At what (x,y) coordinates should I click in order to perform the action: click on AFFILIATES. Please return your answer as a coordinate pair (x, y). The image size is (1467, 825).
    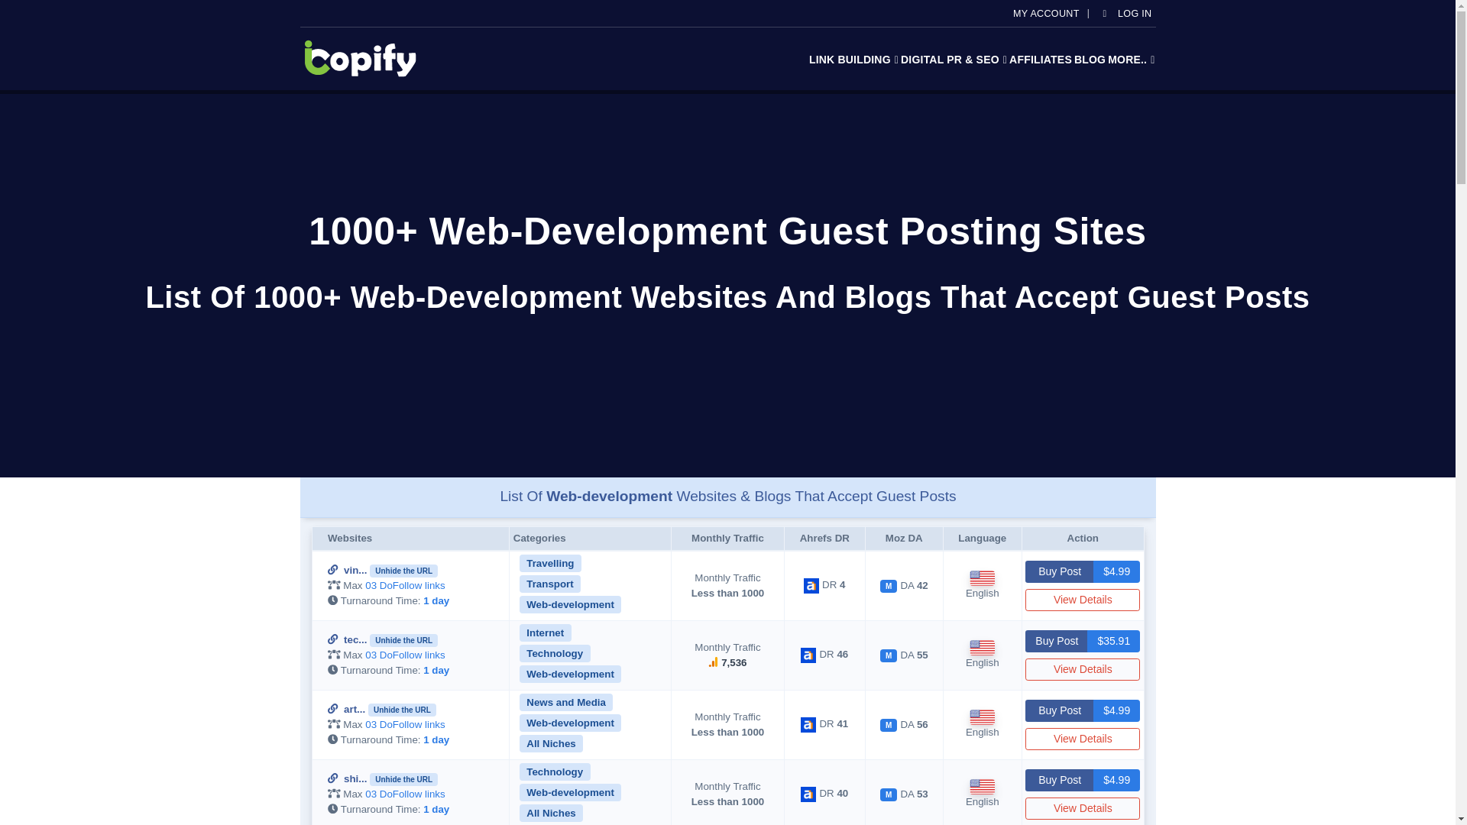
    Looking at the image, I should click on (1041, 60).